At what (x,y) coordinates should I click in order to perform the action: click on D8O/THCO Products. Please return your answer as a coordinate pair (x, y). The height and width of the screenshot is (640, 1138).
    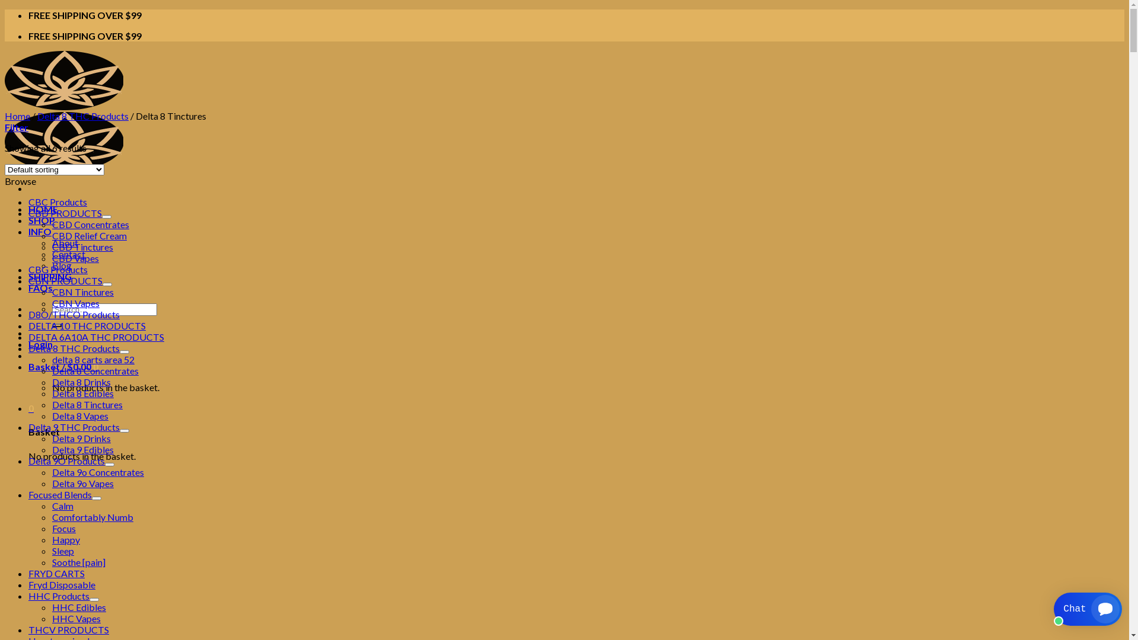
    Looking at the image, I should click on (74, 314).